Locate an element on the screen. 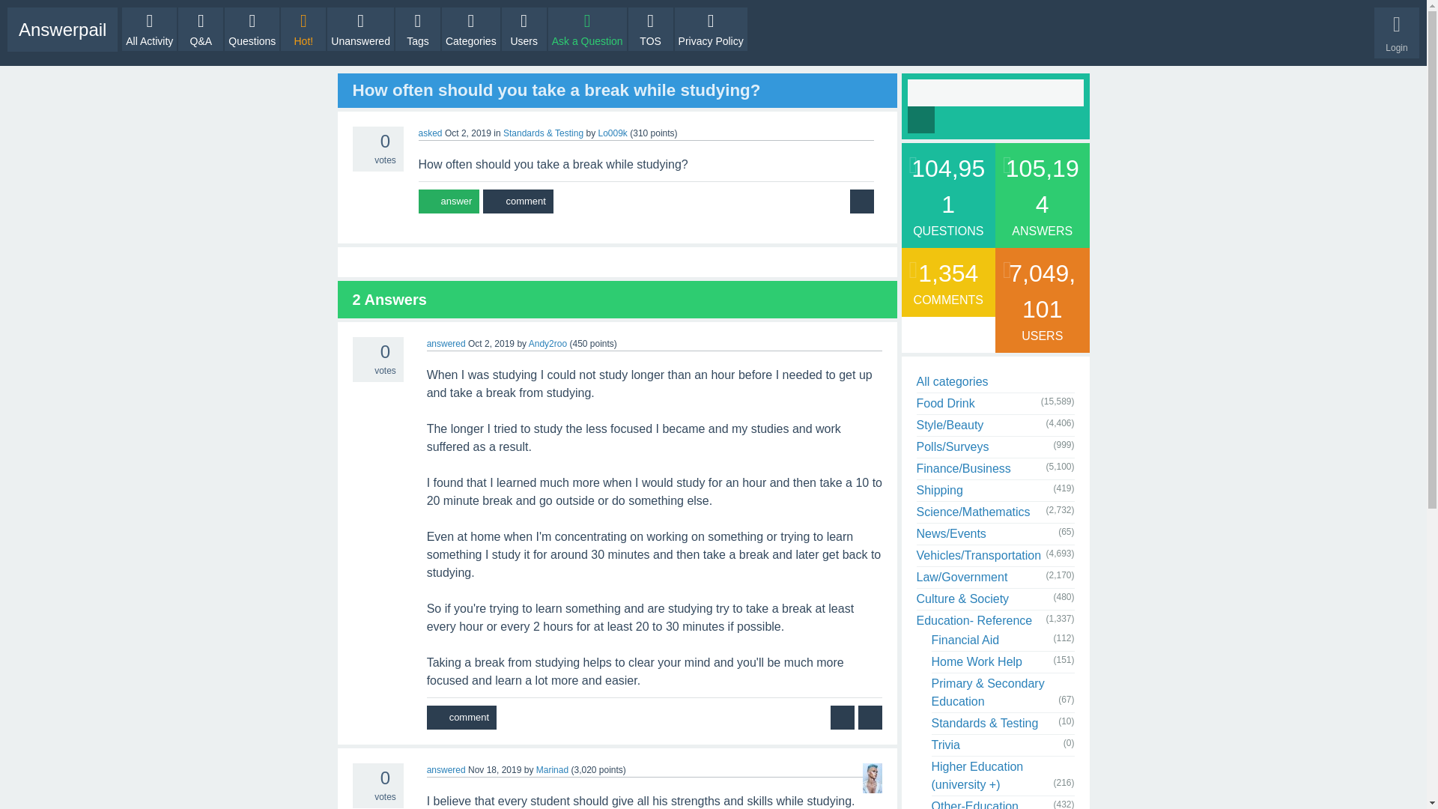  Flag this answer as spam or inappropriate is located at coordinates (870, 718).